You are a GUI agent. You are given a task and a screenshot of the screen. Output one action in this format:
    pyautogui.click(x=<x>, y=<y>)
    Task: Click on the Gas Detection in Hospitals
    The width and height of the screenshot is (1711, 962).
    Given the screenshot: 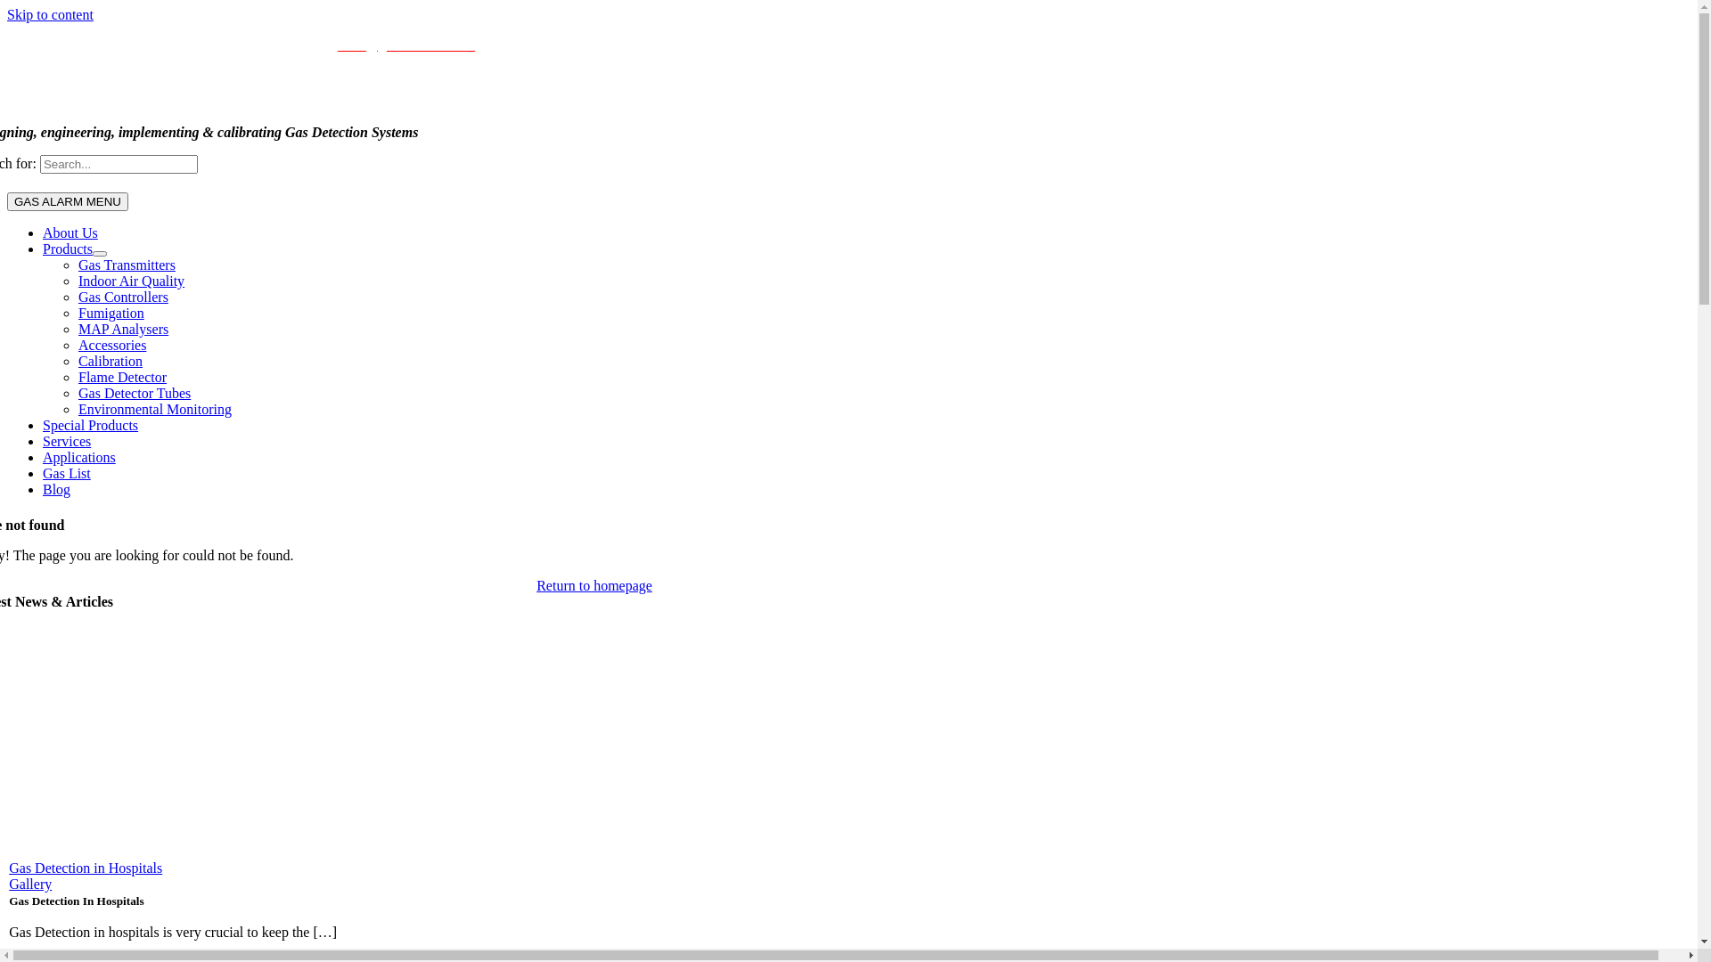 What is the action you would take?
    pyautogui.click(x=86, y=868)
    